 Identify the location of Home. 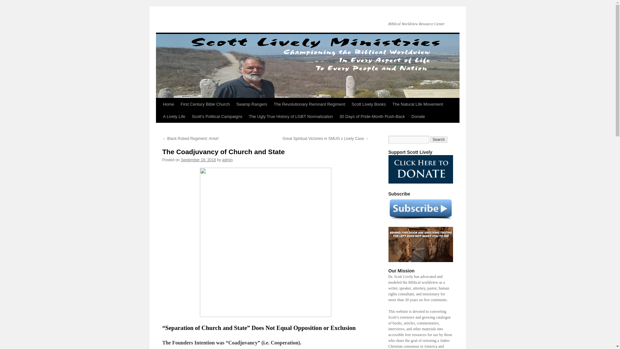
(168, 104).